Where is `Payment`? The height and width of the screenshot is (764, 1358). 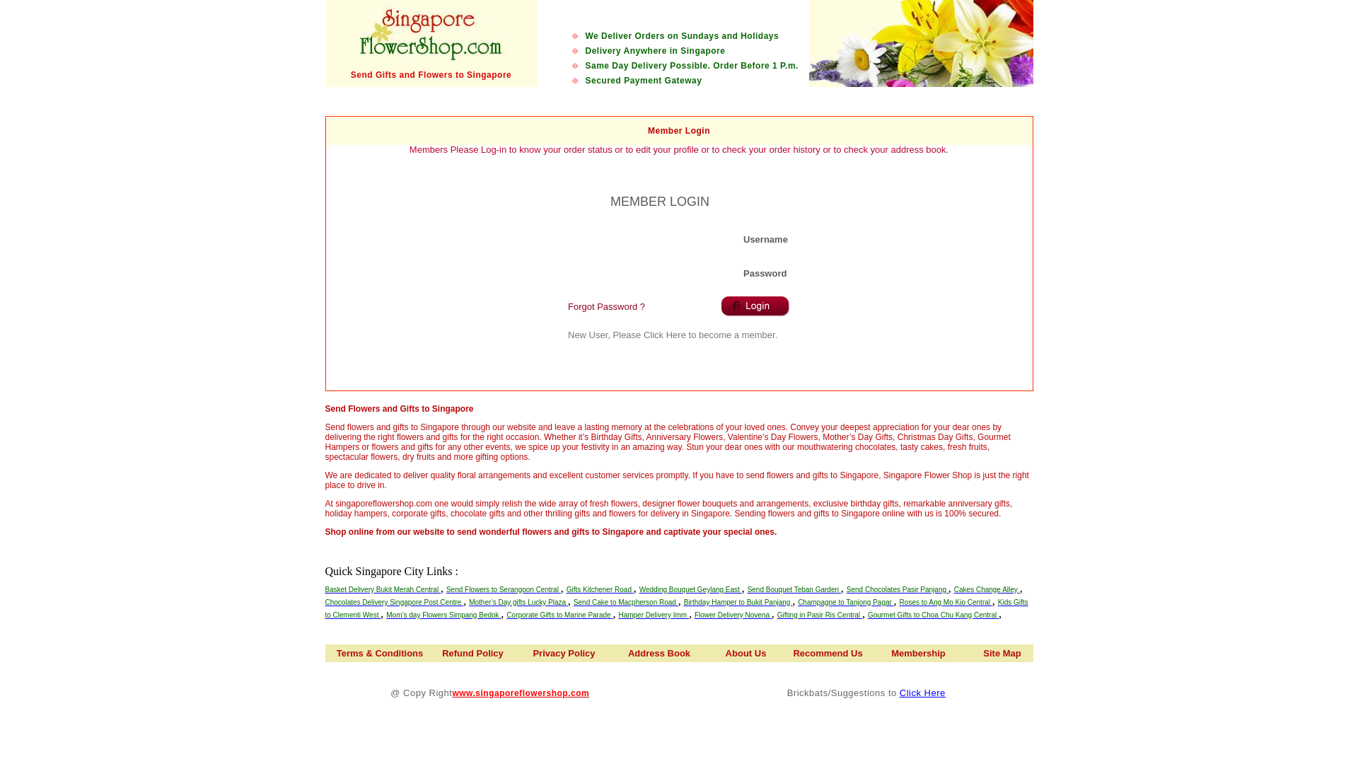 Payment is located at coordinates (637, 100).